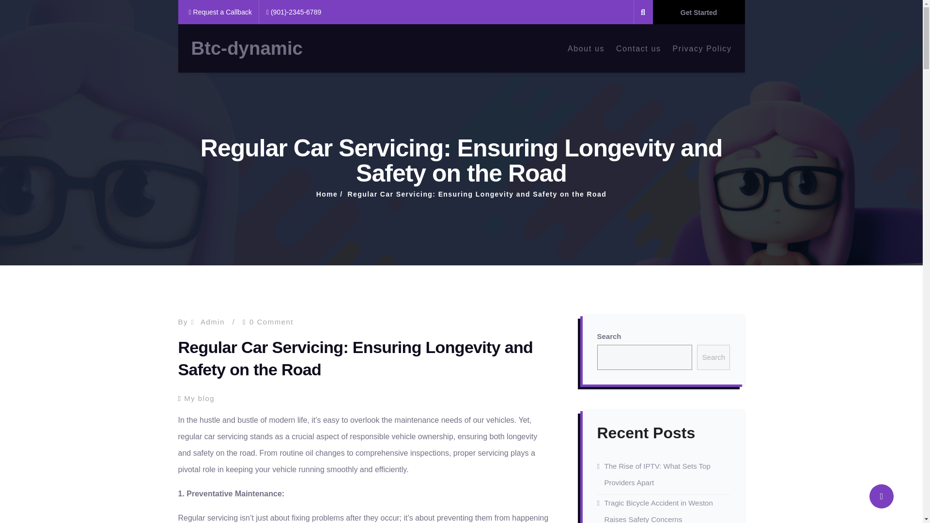 This screenshot has height=523, width=930. Describe the element at coordinates (586, 48) in the screenshot. I see `About us` at that location.